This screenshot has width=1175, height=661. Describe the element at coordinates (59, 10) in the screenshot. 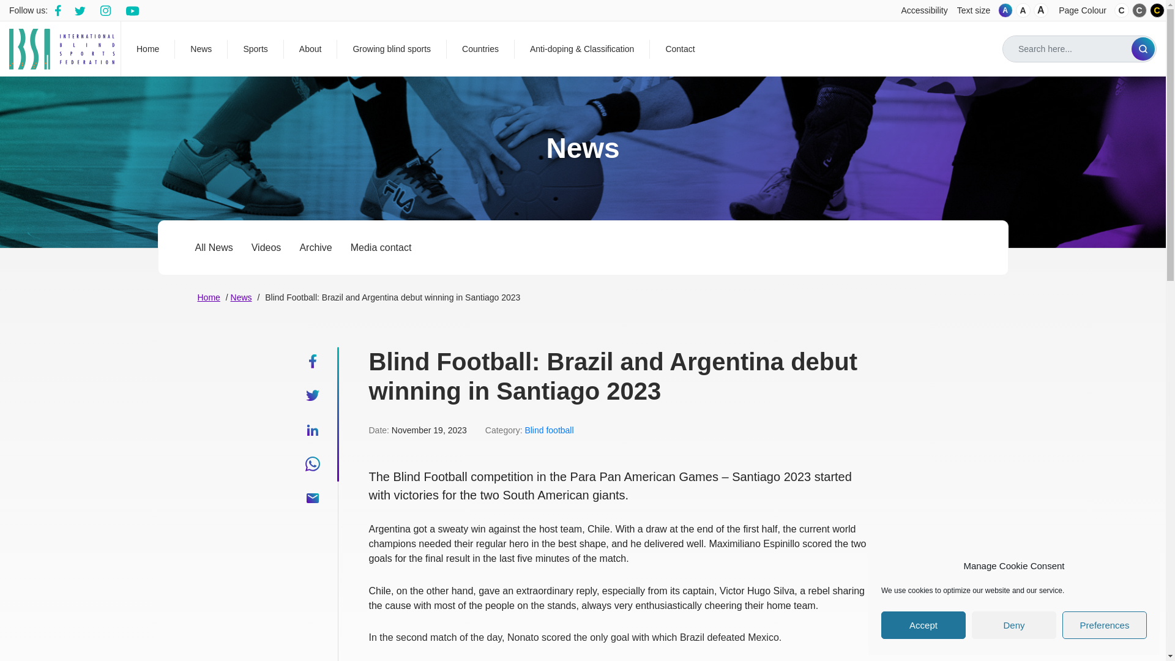

I see `Facebook` at that location.